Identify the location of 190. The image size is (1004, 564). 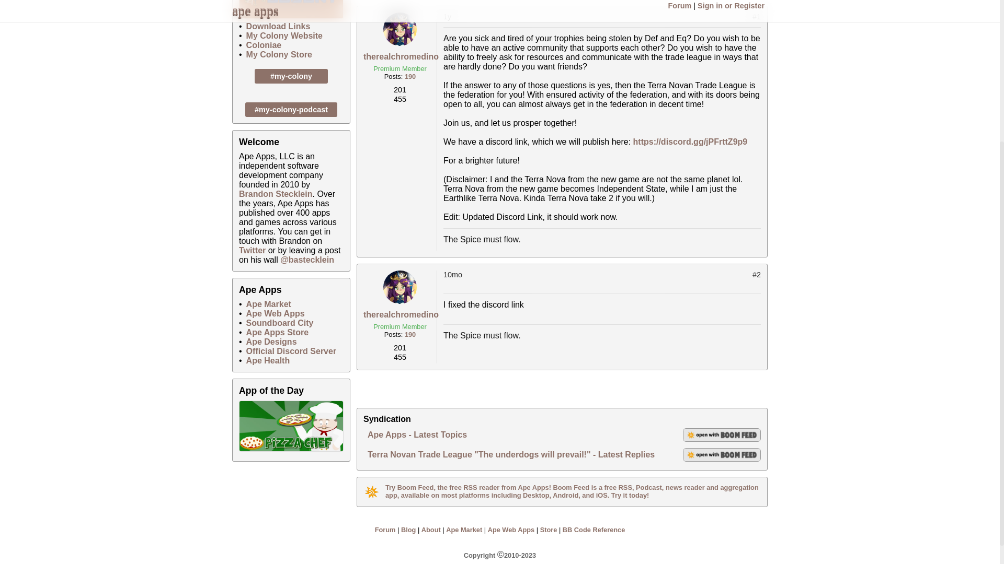
(410, 76).